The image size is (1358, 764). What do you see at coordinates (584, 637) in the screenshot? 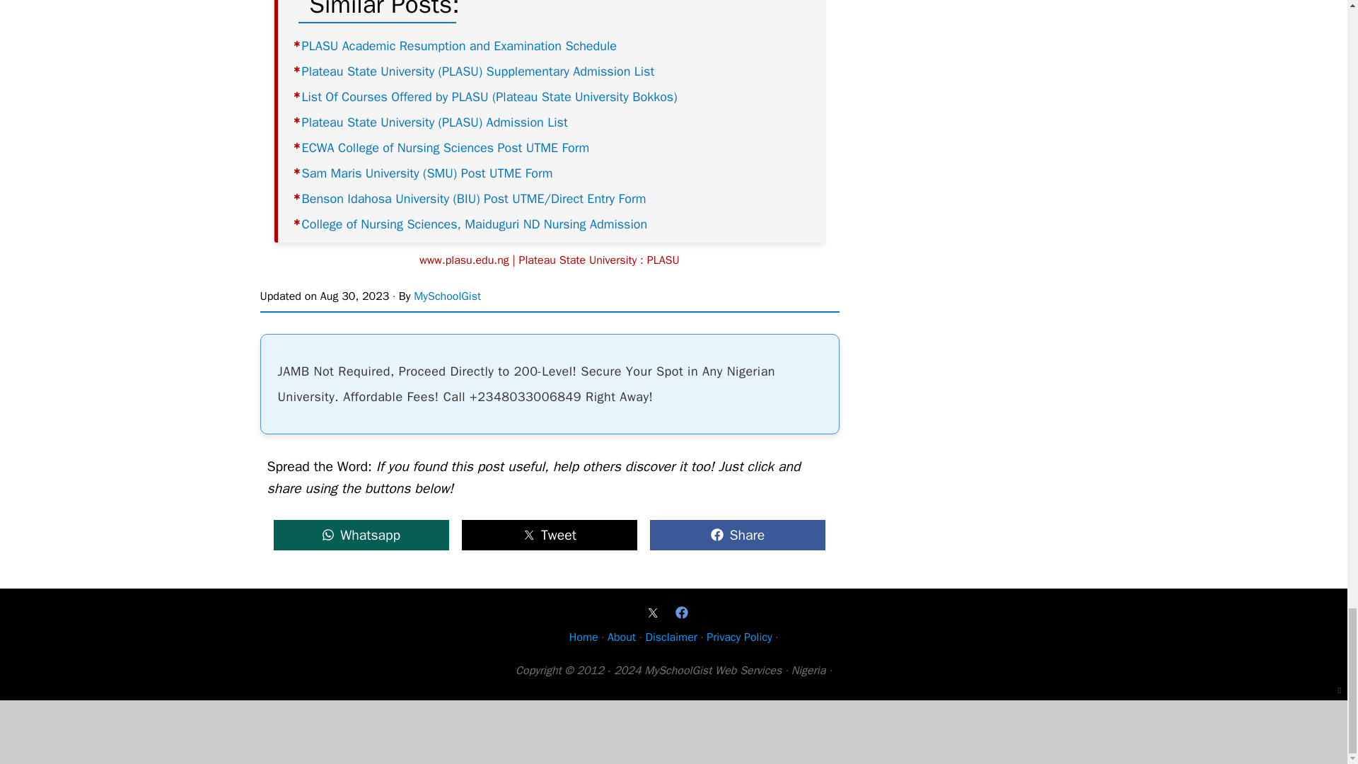
I see `Home` at bounding box center [584, 637].